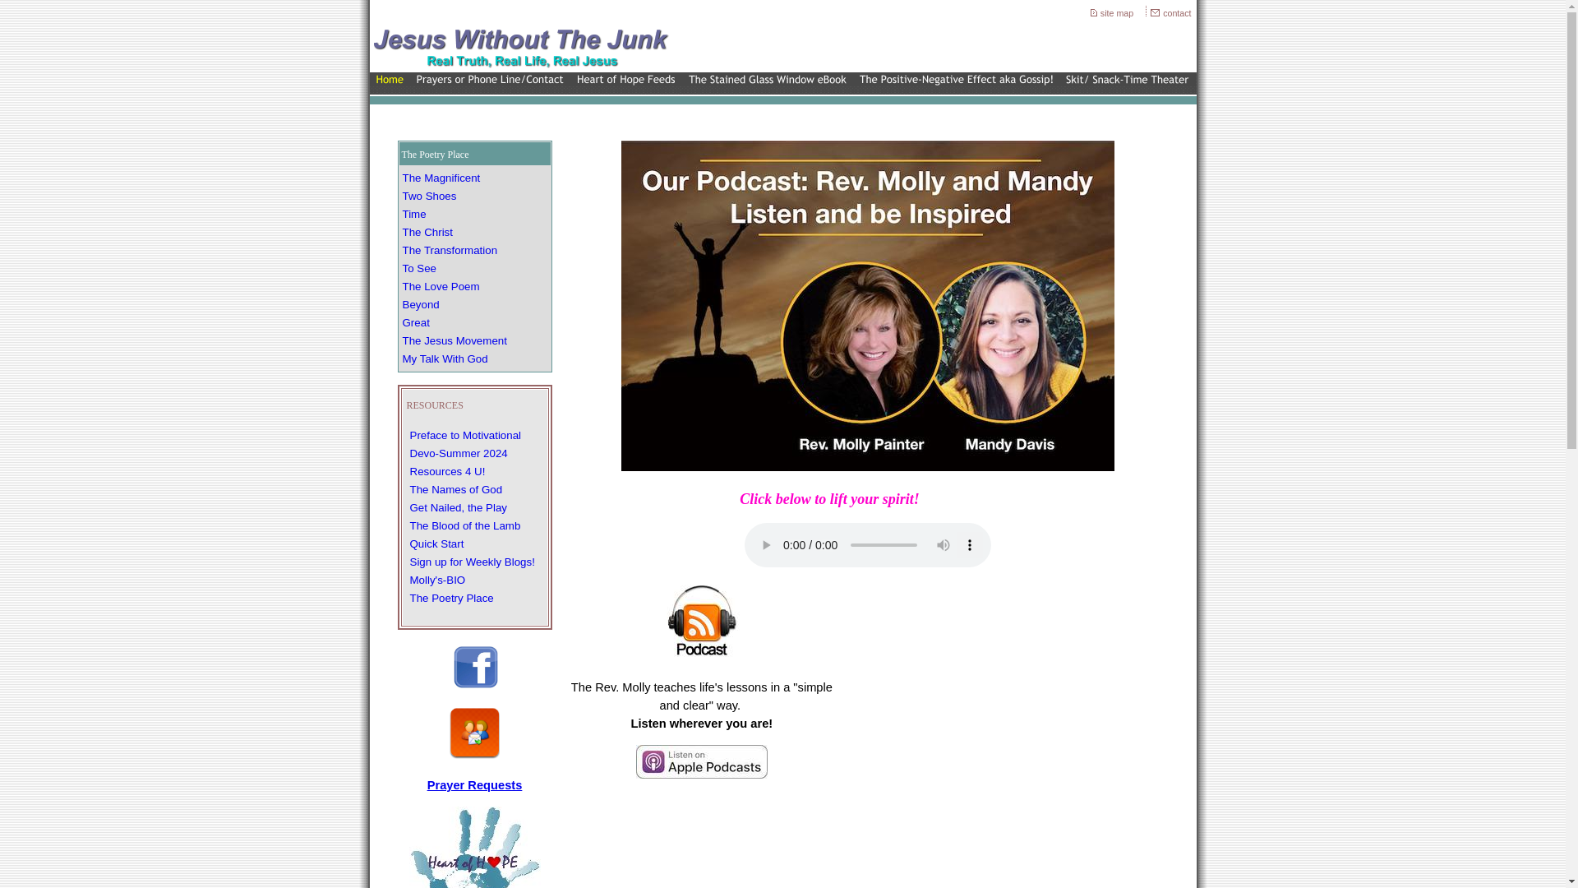 This screenshot has width=1578, height=888. What do you see at coordinates (414, 214) in the screenshot?
I see `Time` at bounding box center [414, 214].